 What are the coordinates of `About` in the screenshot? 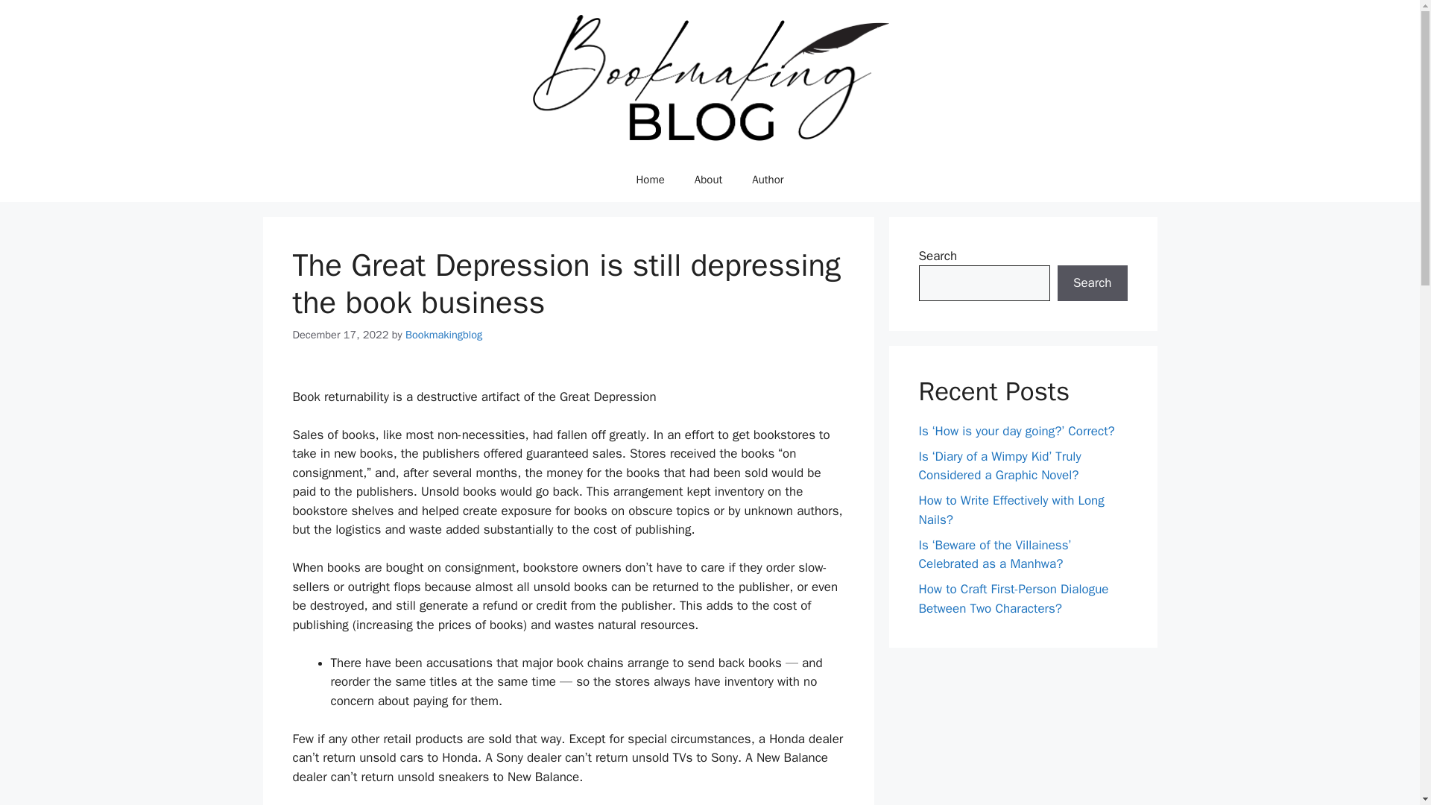 It's located at (708, 179).